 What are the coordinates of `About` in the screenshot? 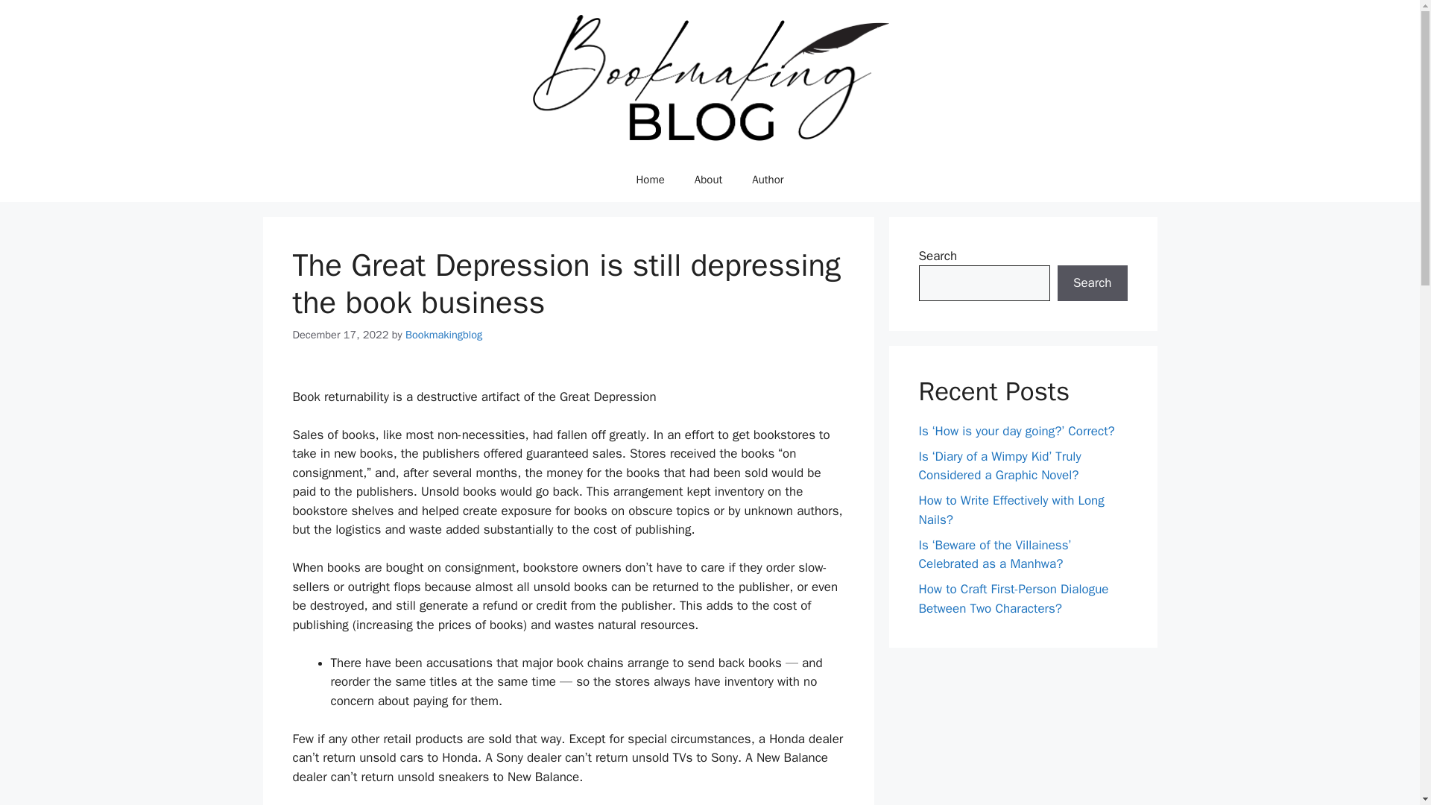 It's located at (708, 179).